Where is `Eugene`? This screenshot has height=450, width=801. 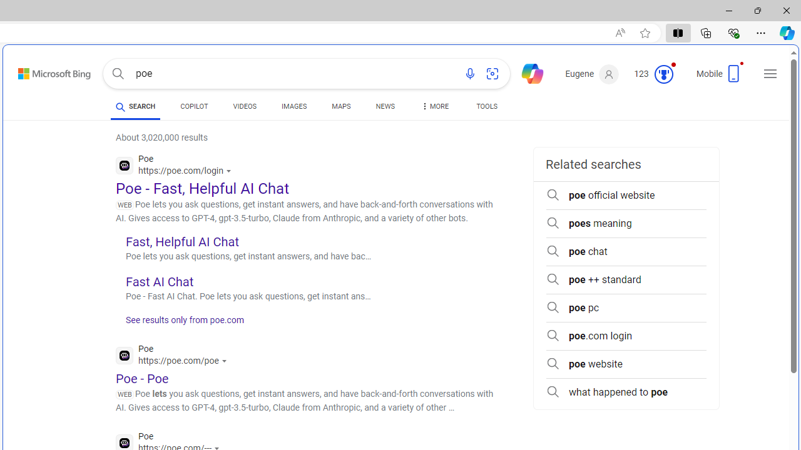 Eugene is located at coordinates (592, 74).